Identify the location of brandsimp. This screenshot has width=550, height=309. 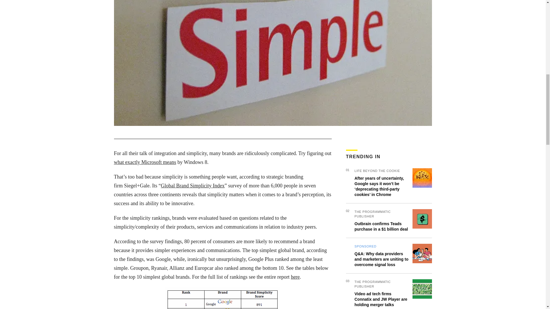
(222, 298).